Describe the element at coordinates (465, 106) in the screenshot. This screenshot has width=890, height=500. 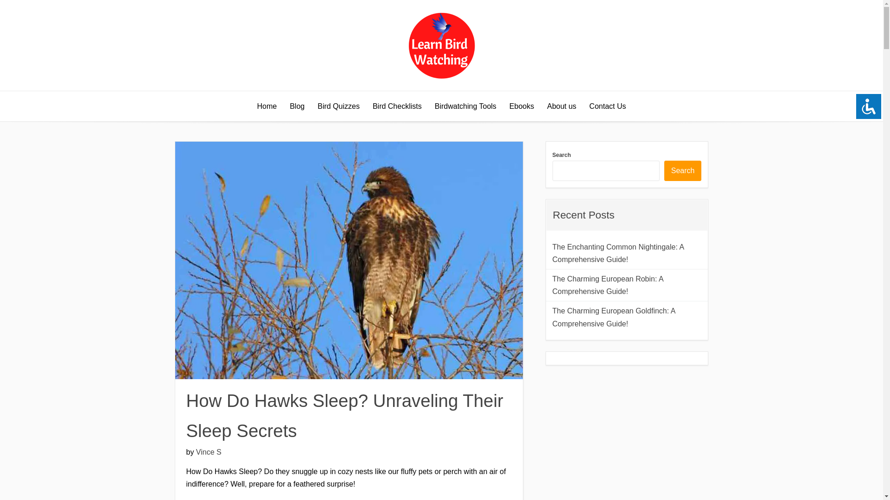
I see `Birdwatching Tools` at that location.